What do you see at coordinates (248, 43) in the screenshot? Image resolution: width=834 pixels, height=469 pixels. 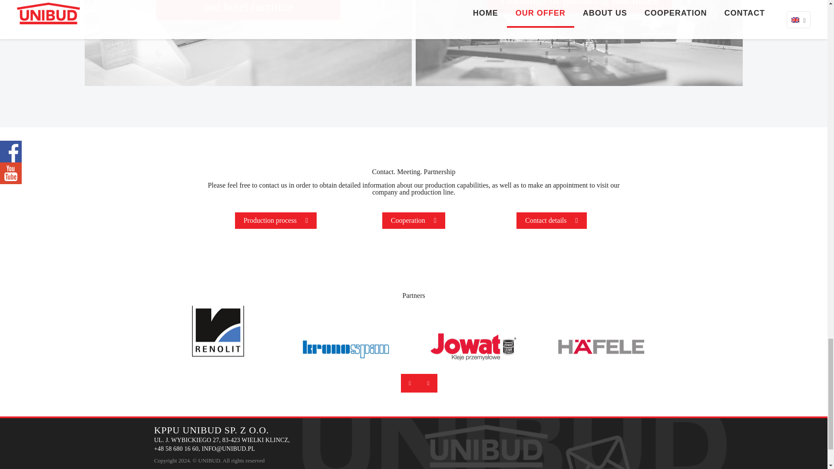 I see `Production of bathroom, kitchen and hotel furniture` at bounding box center [248, 43].